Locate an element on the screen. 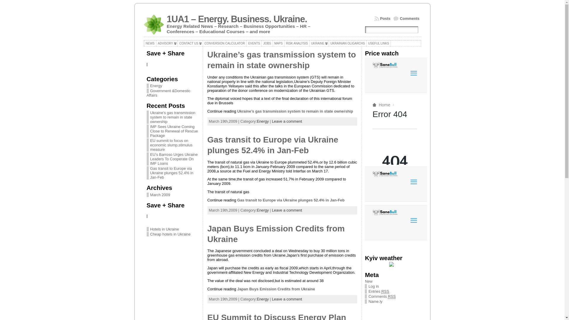 The image size is (569, 320). UKRAINIAN OLIGARCHS is located at coordinates (348, 43).